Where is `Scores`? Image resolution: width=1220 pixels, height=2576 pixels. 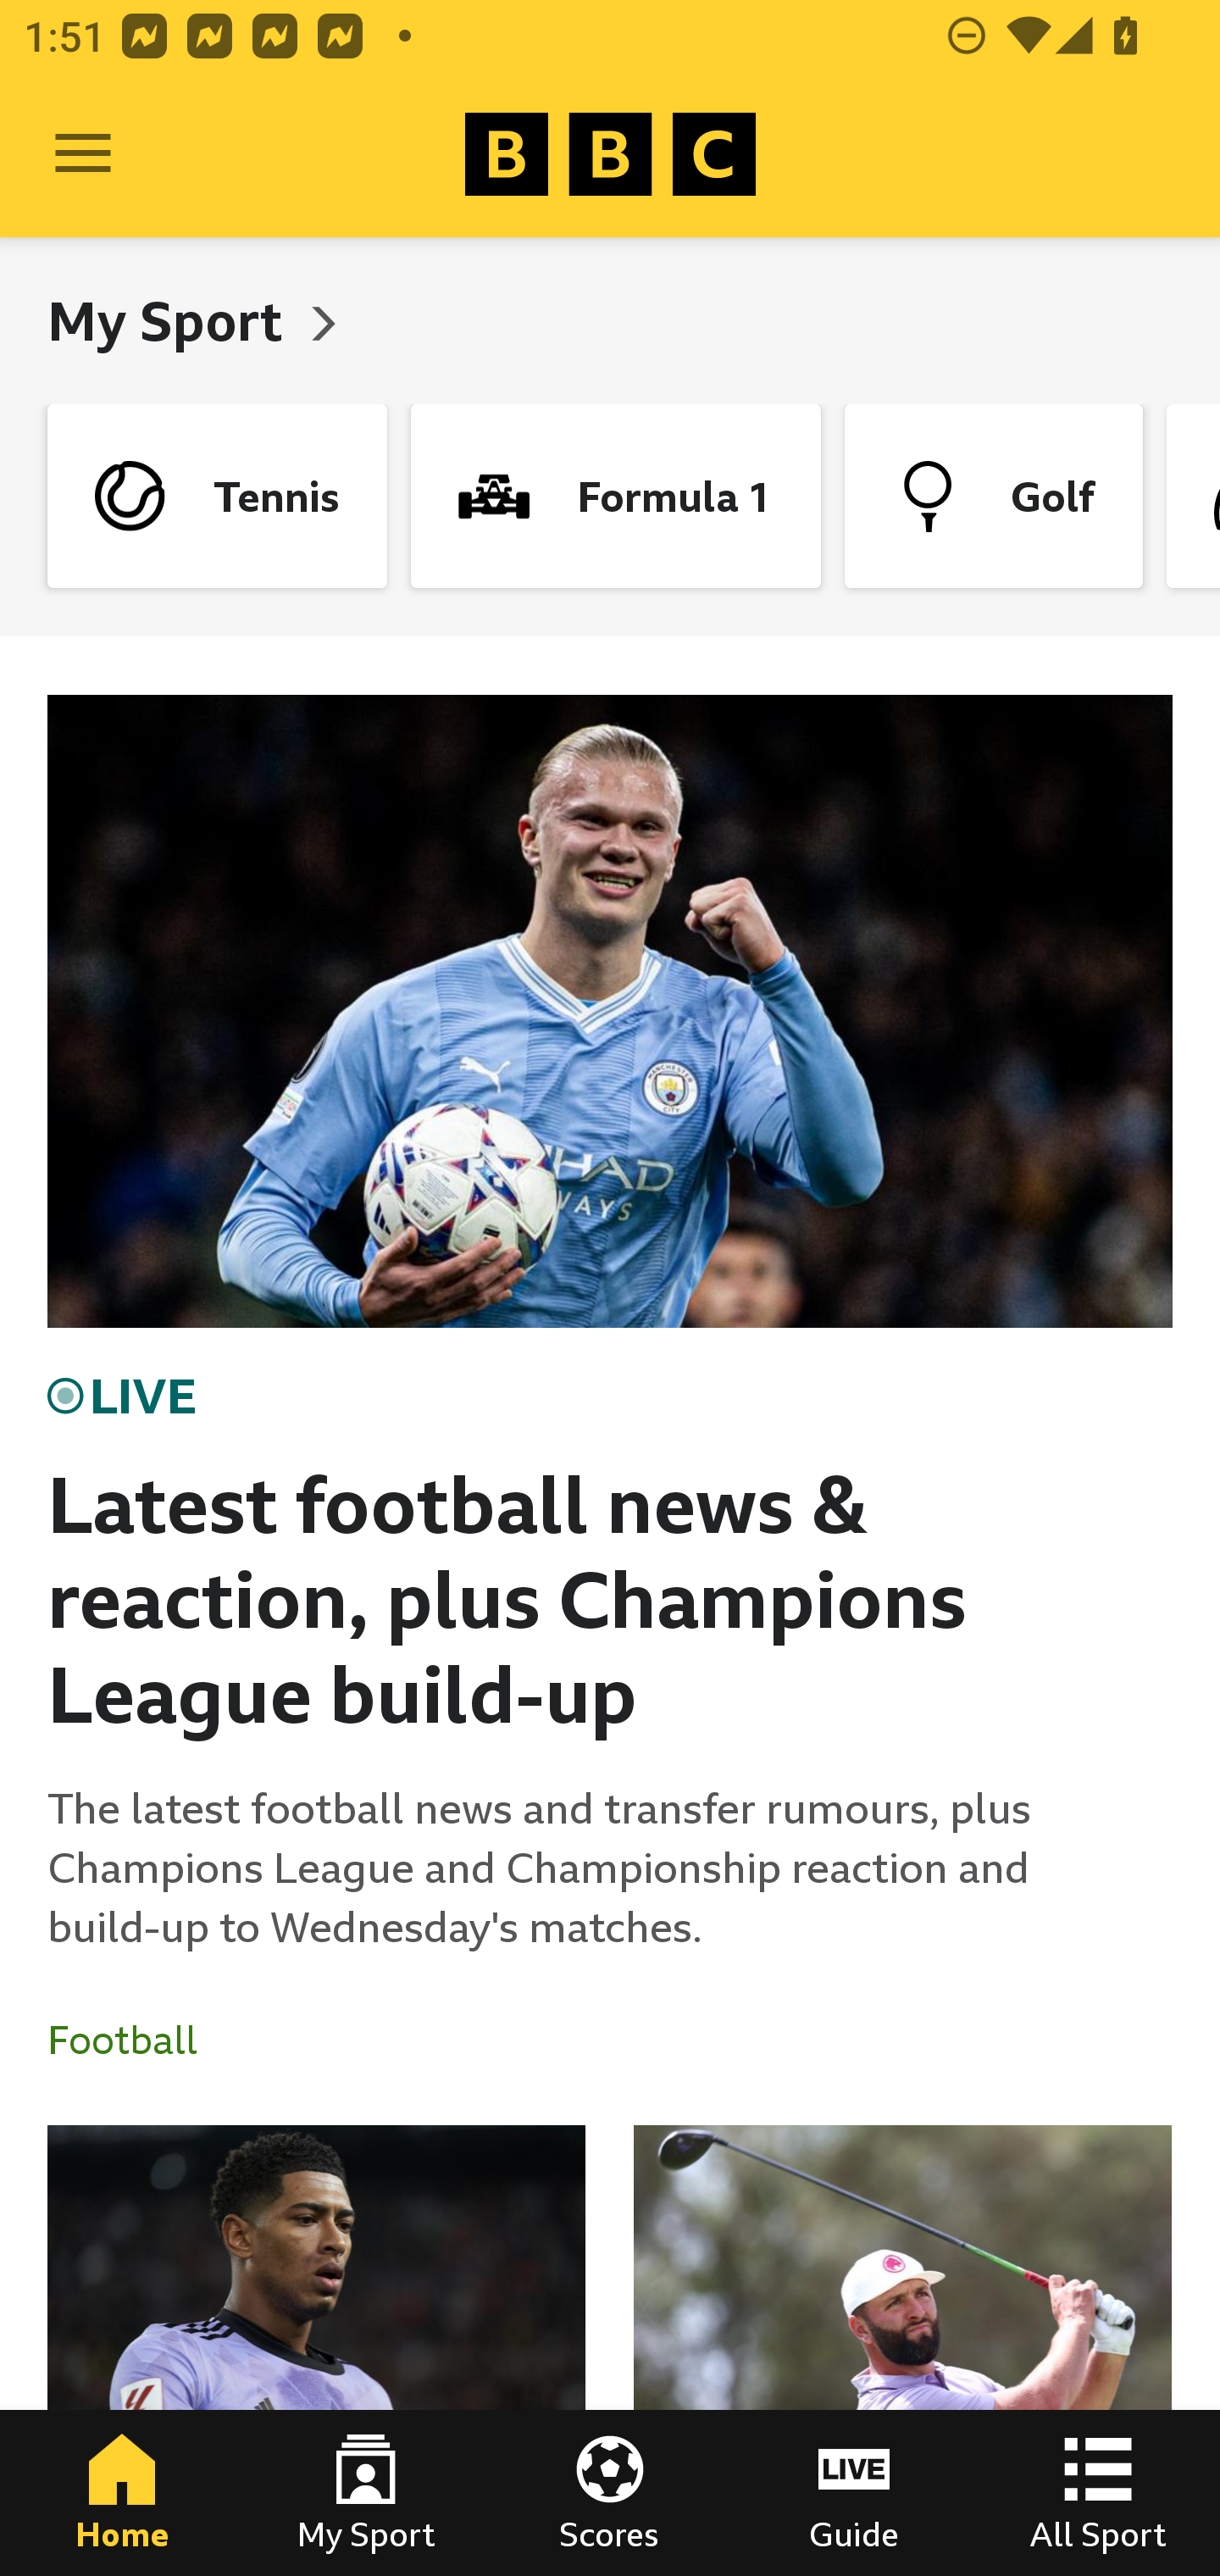
Scores is located at coordinates (610, 2493).